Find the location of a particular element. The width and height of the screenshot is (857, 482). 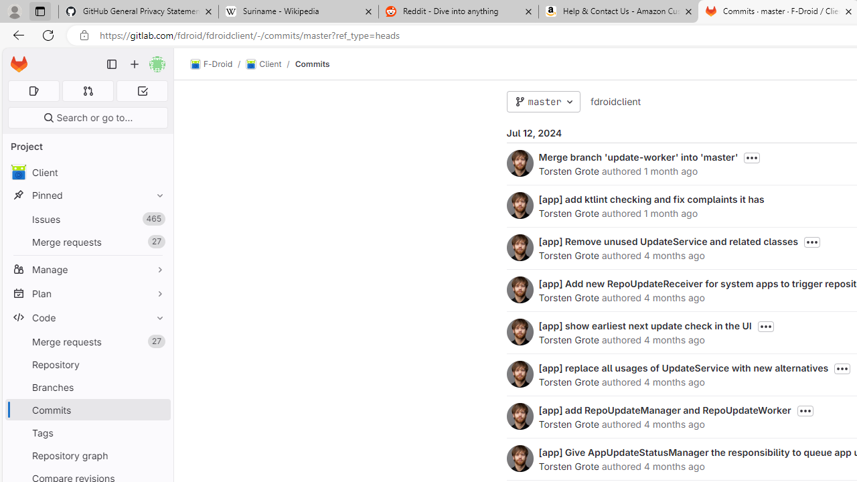

Manage is located at coordinates (87, 269).